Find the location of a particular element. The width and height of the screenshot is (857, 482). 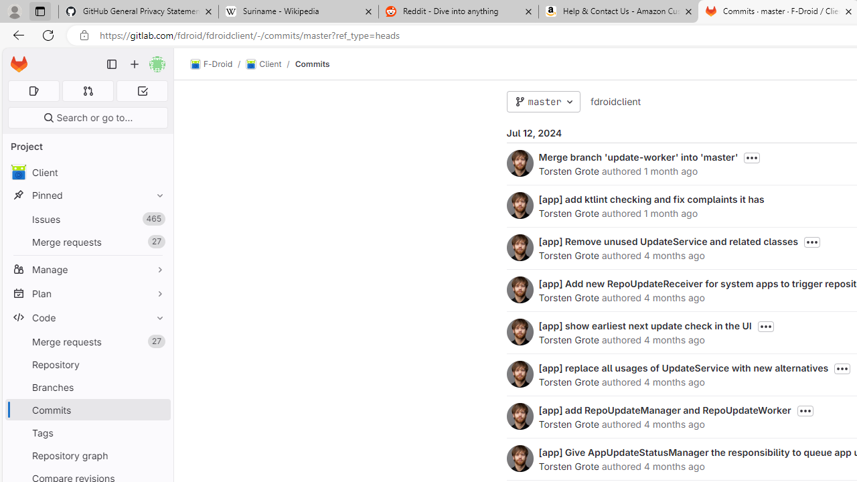

Manage is located at coordinates (87, 269).